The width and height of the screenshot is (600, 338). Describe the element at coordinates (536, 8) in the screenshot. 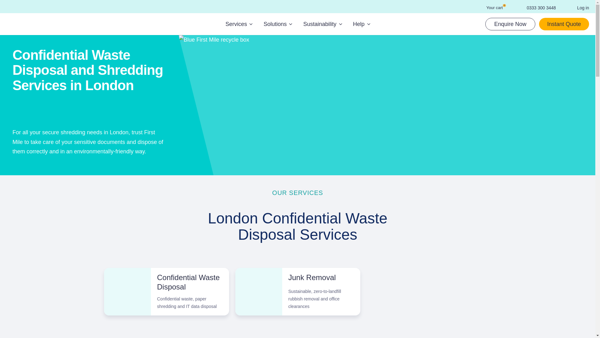

I see `0333 300 3448` at that location.